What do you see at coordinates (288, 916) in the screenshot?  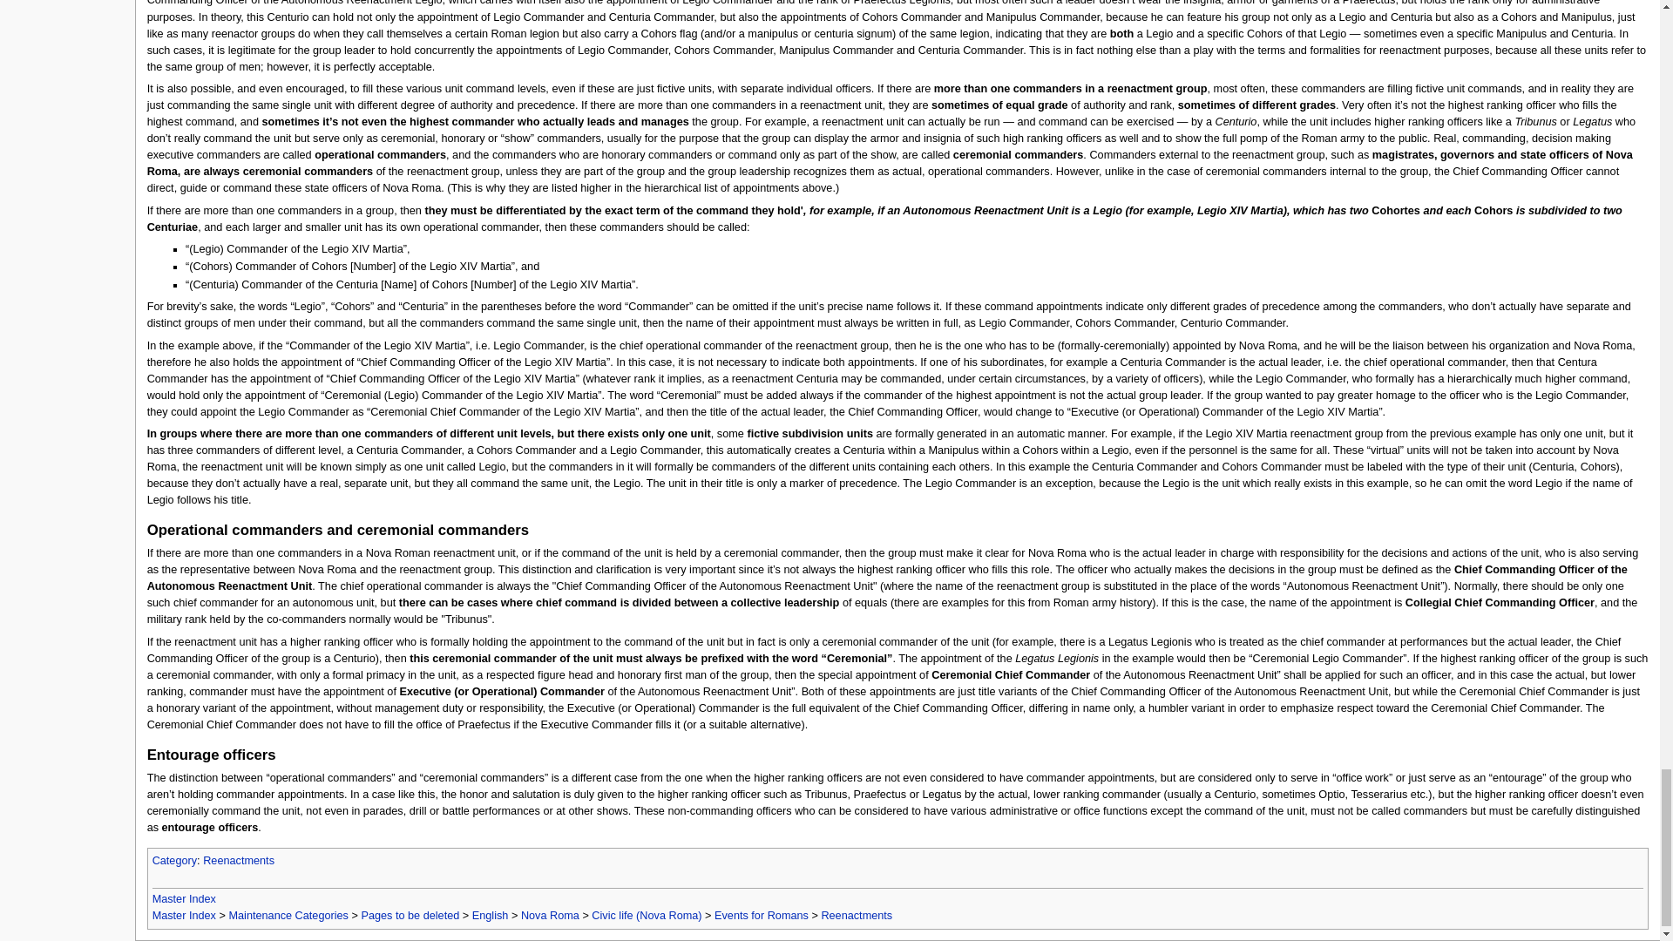 I see `Category:Maintenance Categories` at bounding box center [288, 916].